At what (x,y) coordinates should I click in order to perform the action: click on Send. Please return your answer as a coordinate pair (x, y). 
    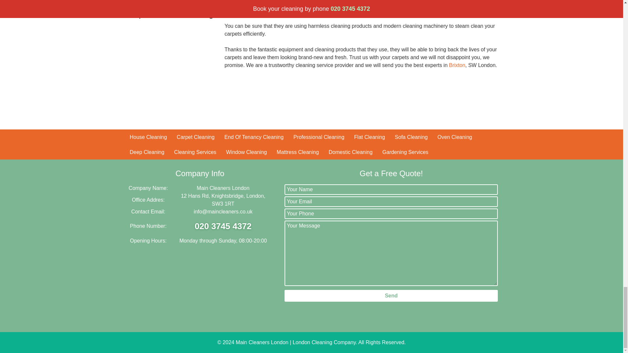
    Looking at the image, I should click on (391, 295).